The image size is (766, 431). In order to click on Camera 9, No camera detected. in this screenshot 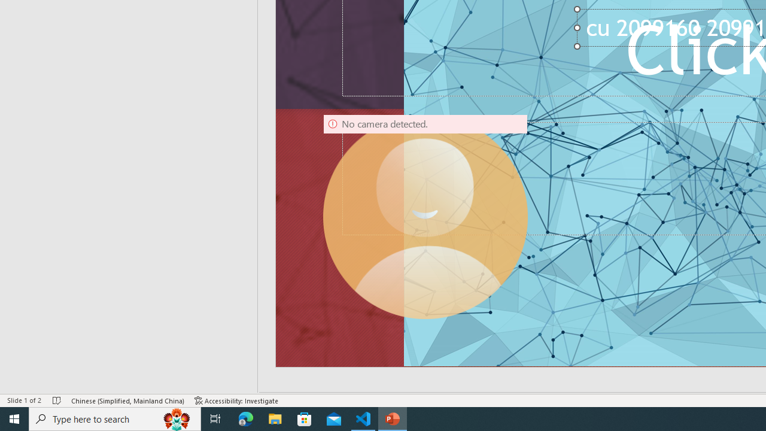, I will do `click(425, 217)`.